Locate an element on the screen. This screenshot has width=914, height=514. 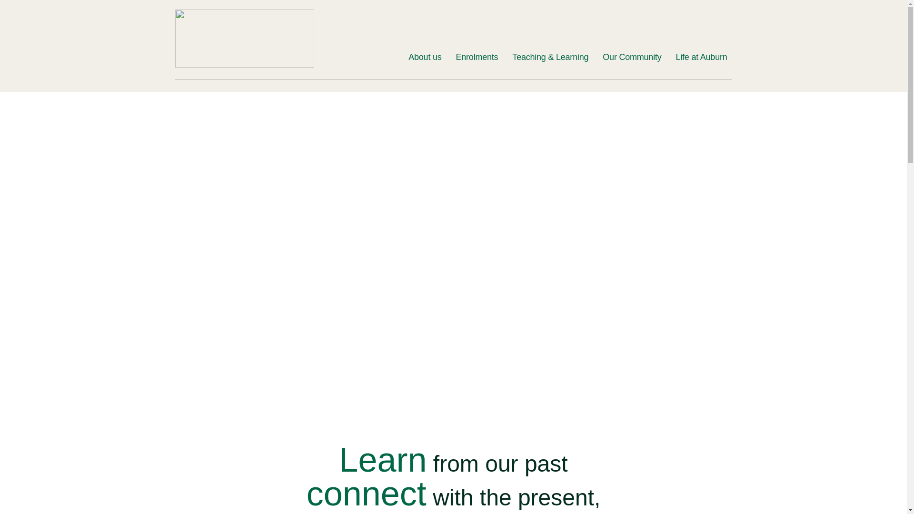
Life at Auburn is located at coordinates (701, 57).